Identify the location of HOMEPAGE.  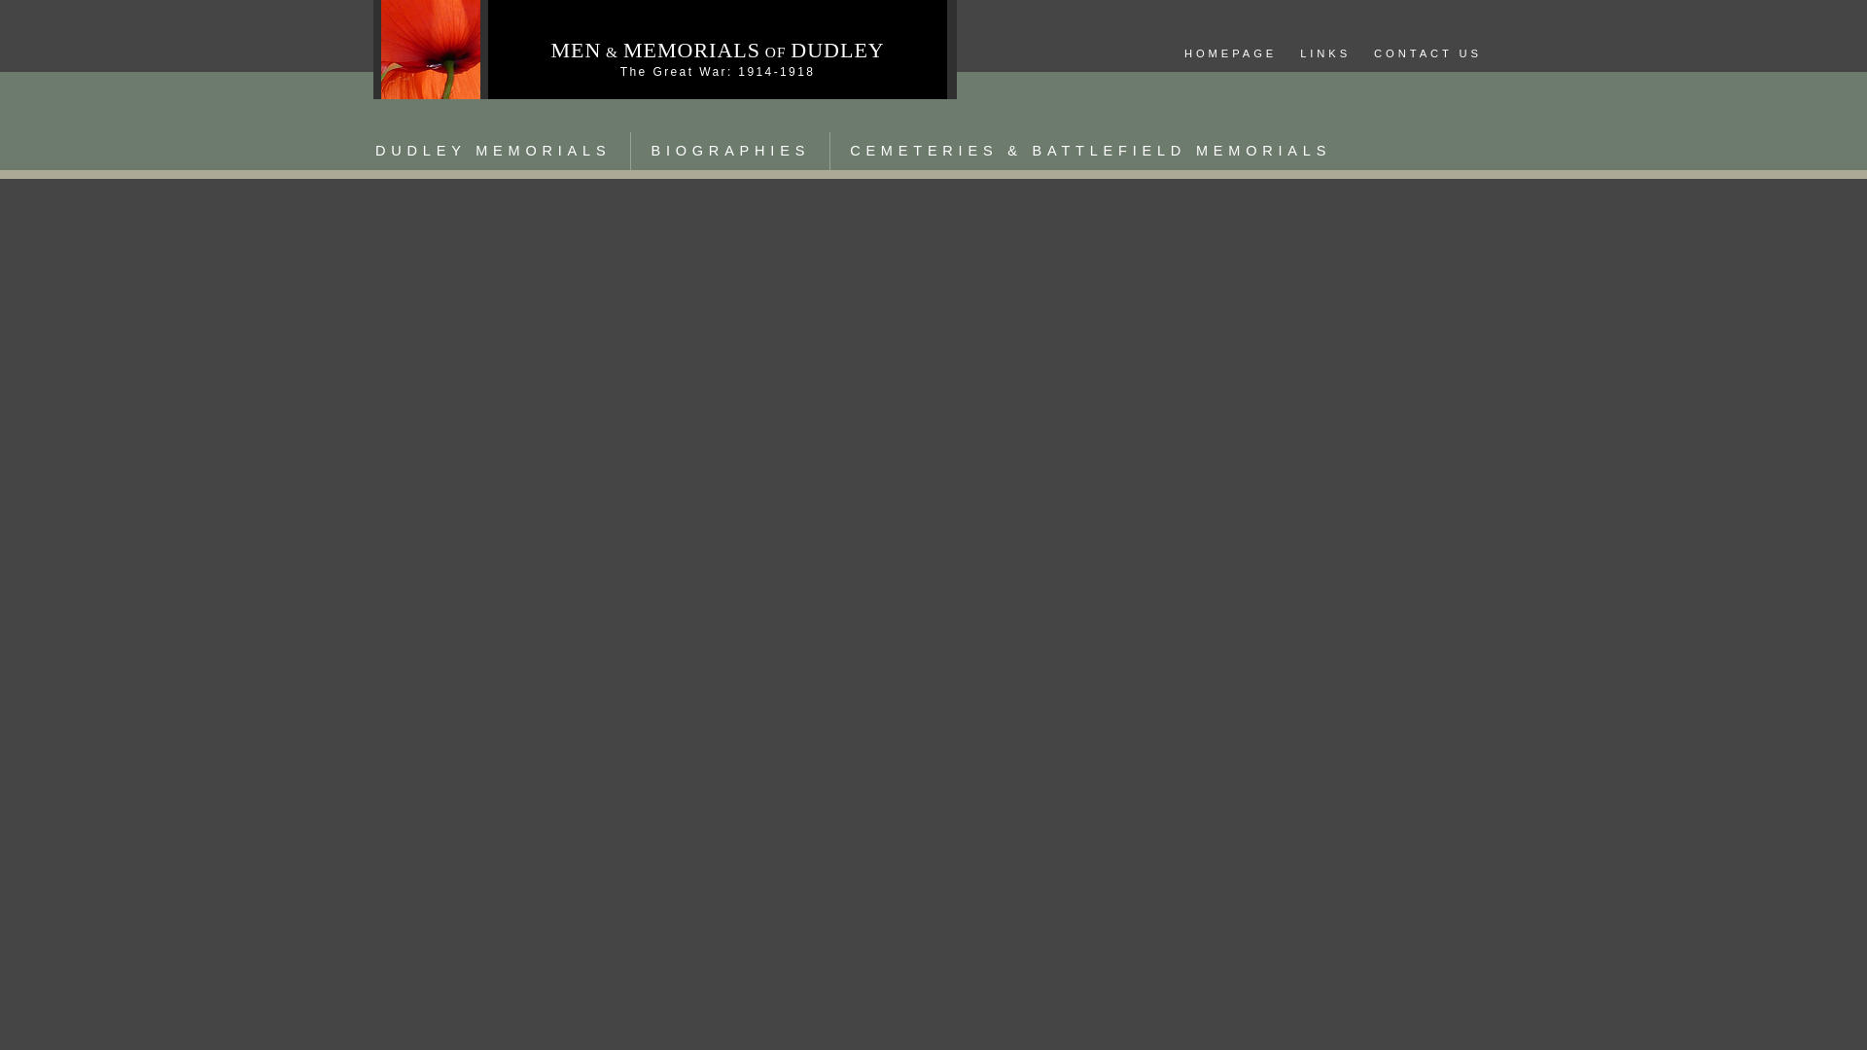
(1229, 54).